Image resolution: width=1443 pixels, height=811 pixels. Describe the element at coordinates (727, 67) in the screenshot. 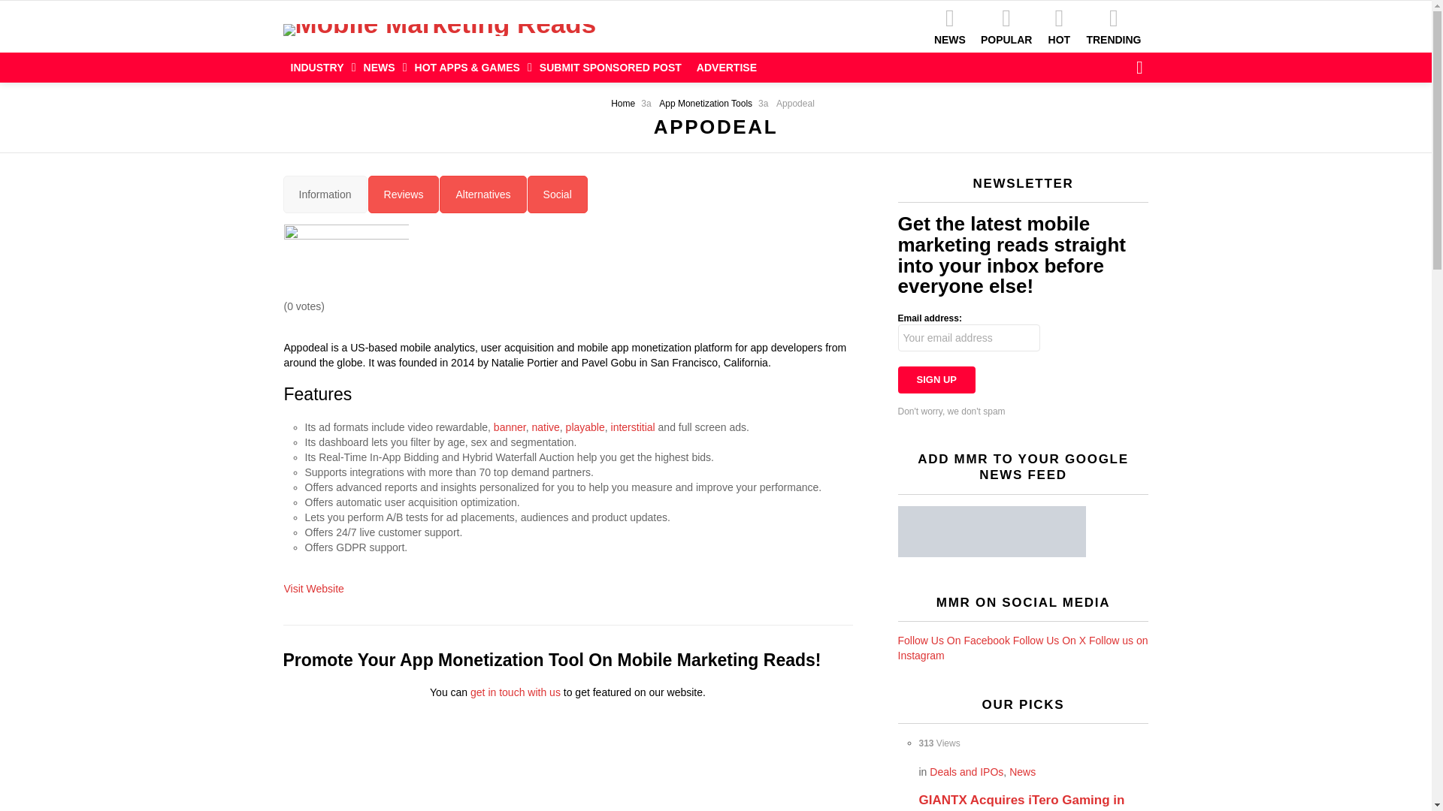

I see `ADVERTISE` at that location.